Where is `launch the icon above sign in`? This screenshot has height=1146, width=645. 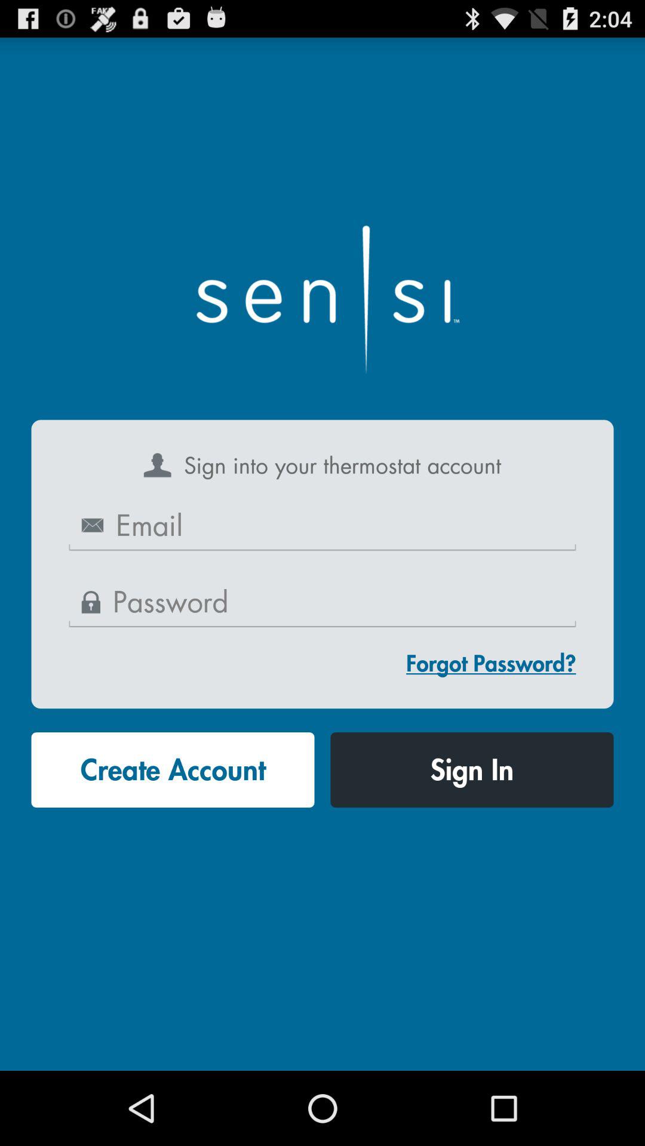
launch the icon above sign in is located at coordinates (491, 663).